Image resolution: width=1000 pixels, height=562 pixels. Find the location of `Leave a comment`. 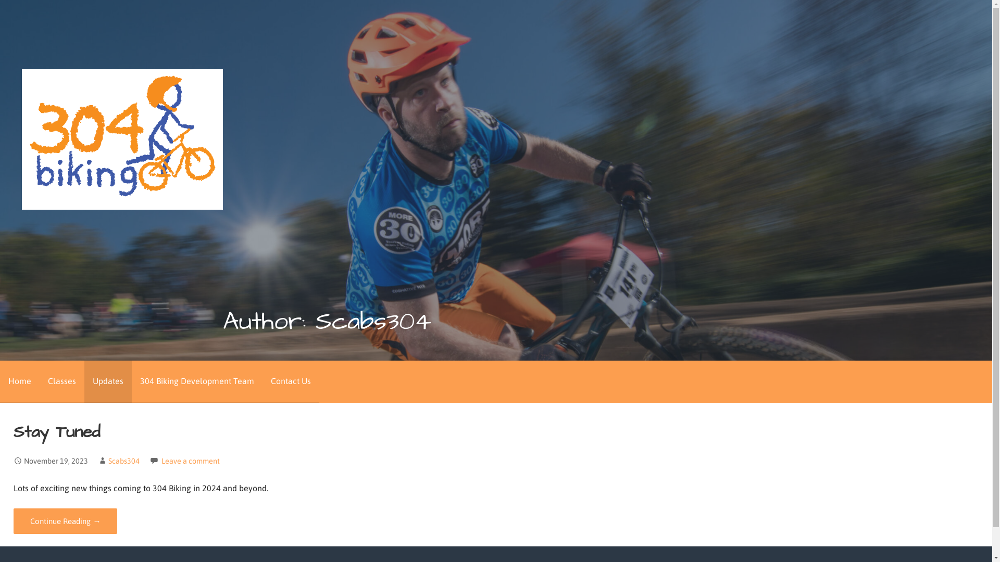

Leave a comment is located at coordinates (191, 461).